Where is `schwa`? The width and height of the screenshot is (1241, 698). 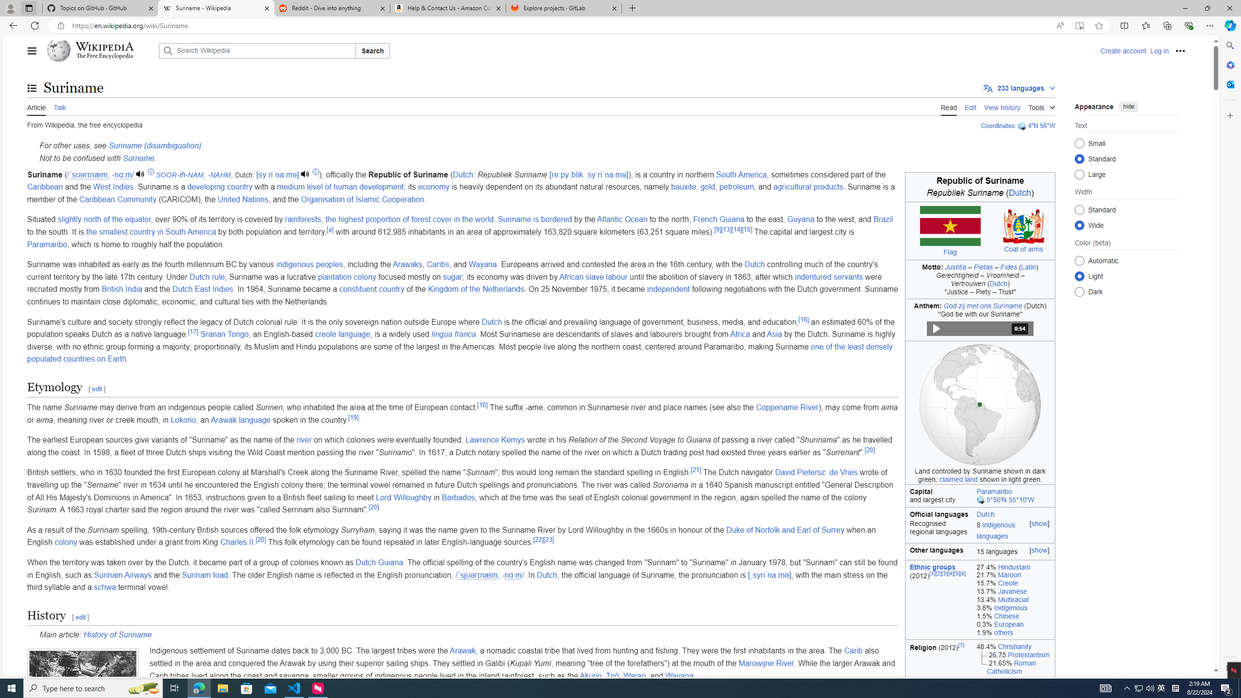
schwa is located at coordinates (105, 587).